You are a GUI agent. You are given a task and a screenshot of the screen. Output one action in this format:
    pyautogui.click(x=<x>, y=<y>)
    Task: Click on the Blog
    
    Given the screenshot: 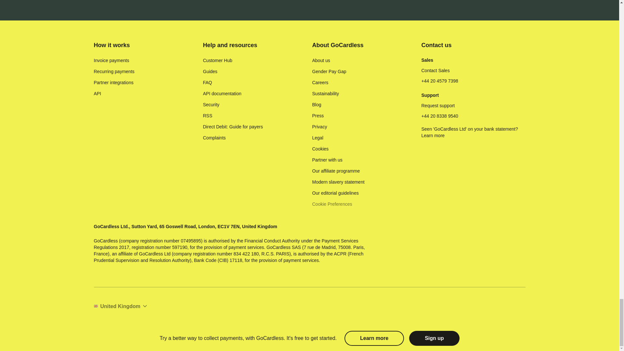 What is the action you would take?
    pyautogui.click(x=317, y=105)
    